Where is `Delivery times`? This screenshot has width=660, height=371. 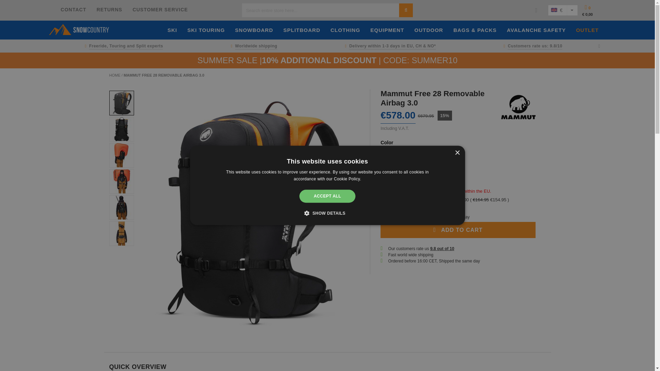
Delivery times is located at coordinates (389, 46).